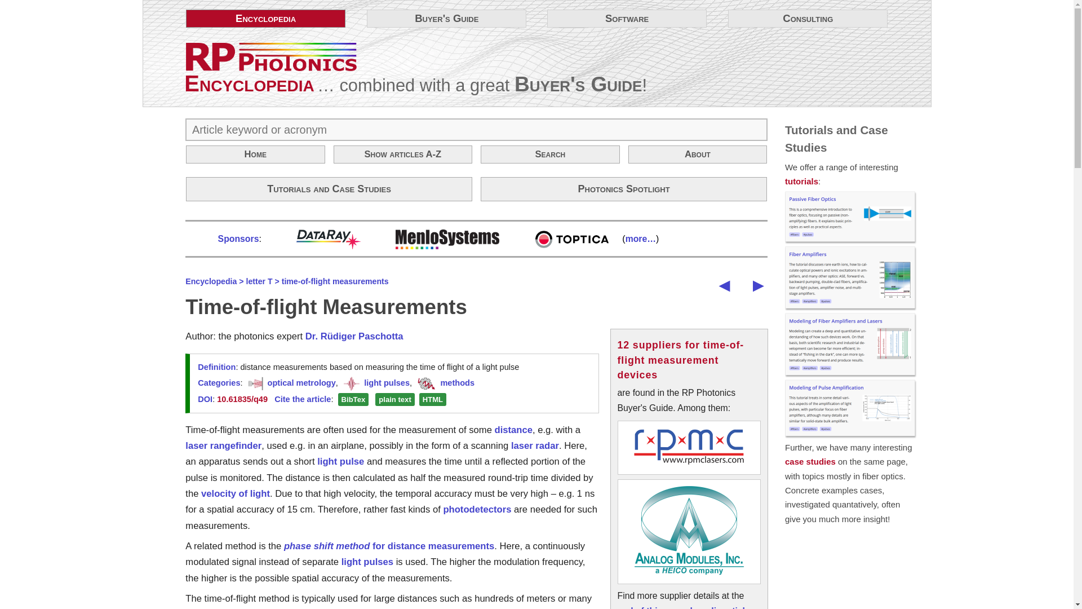 This screenshot has width=1082, height=609. What do you see at coordinates (623, 189) in the screenshot?
I see `Photonics Spotlight` at bounding box center [623, 189].